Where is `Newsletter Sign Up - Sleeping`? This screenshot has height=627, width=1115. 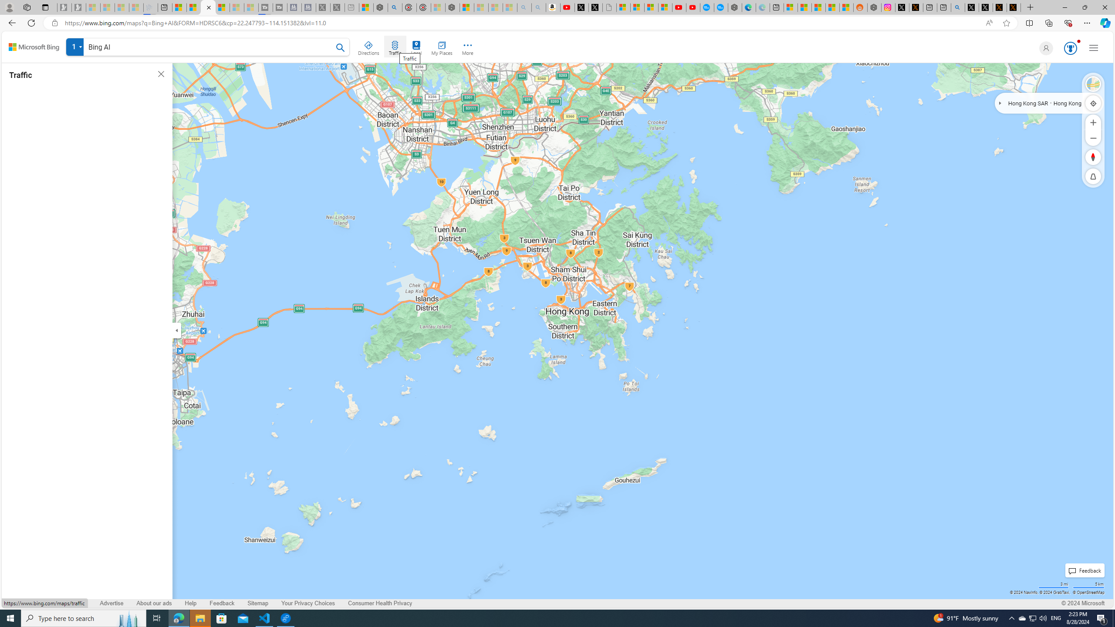
Newsletter Sign Up - Sleeping is located at coordinates (78, 7).